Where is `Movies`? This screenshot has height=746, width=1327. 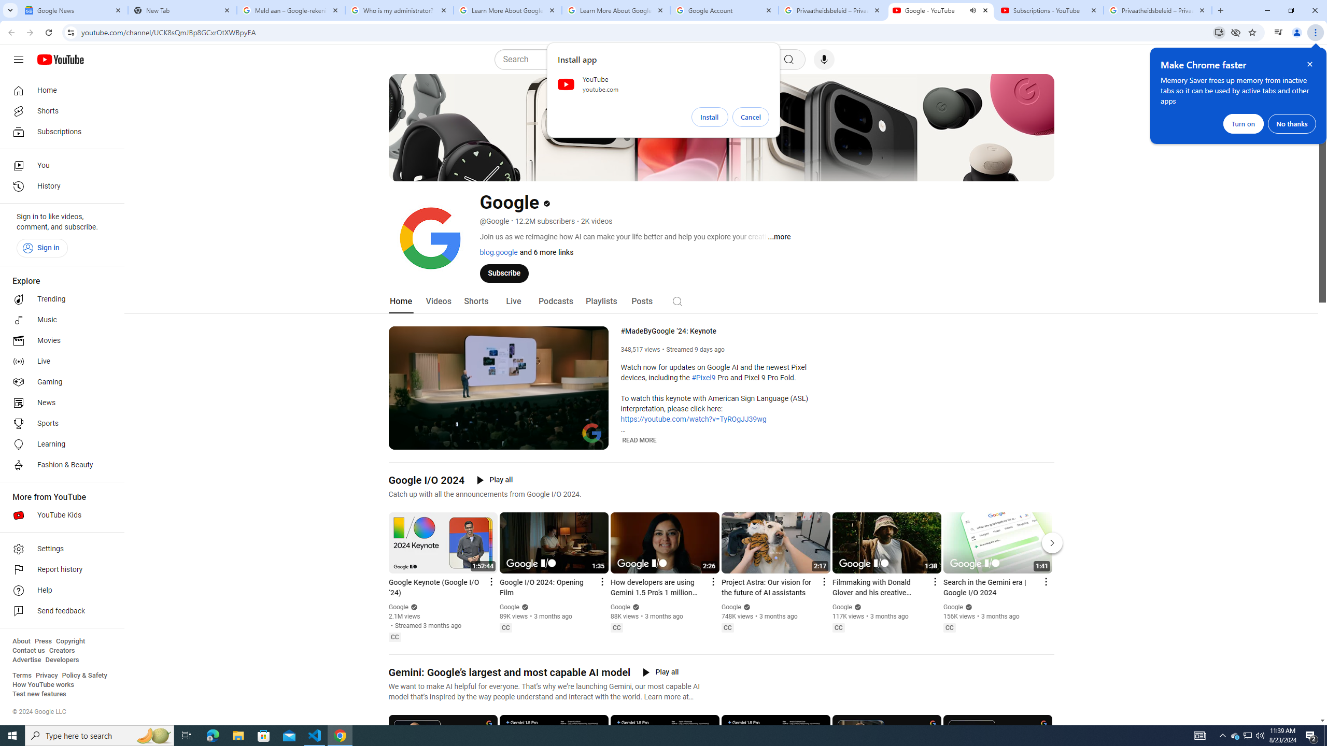
Movies is located at coordinates (59, 341).